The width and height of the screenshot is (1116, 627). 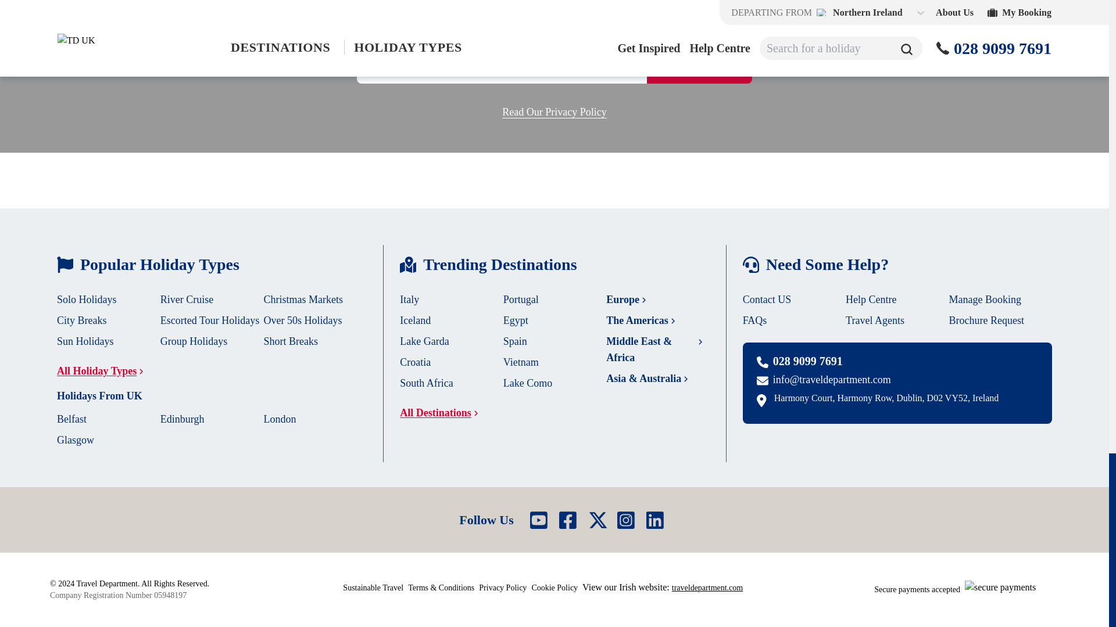 What do you see at coordinates (187, 300) in the screenshot?
I see `River Cruise` at bounding box center [187, 300].